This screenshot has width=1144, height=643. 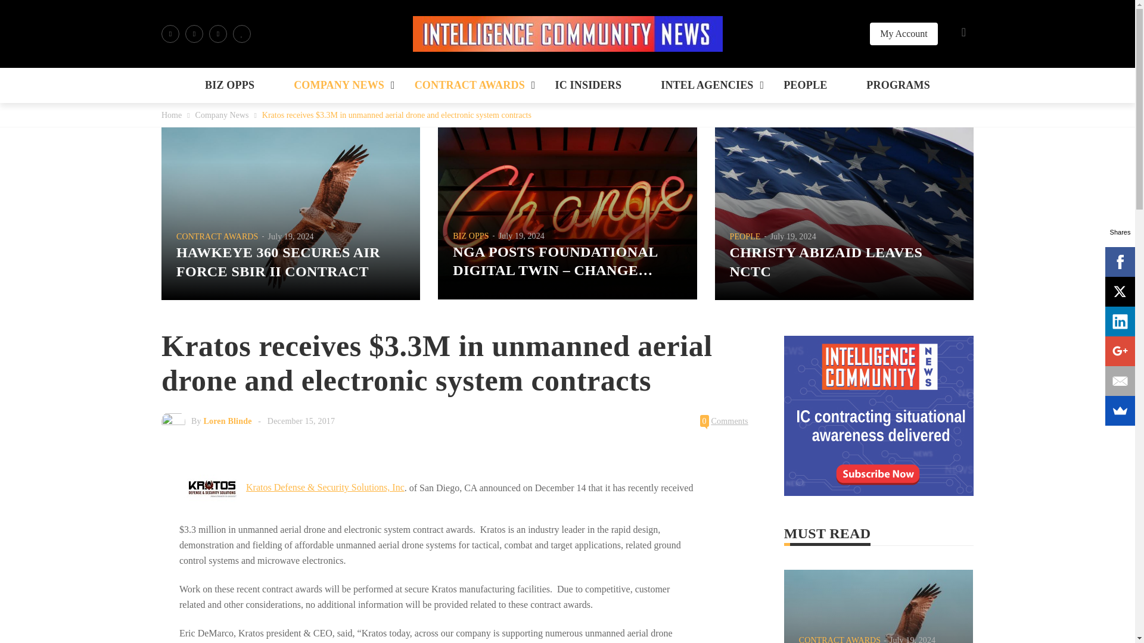 I want to click on COMPANY NEWS, so click(x=338, y=85).